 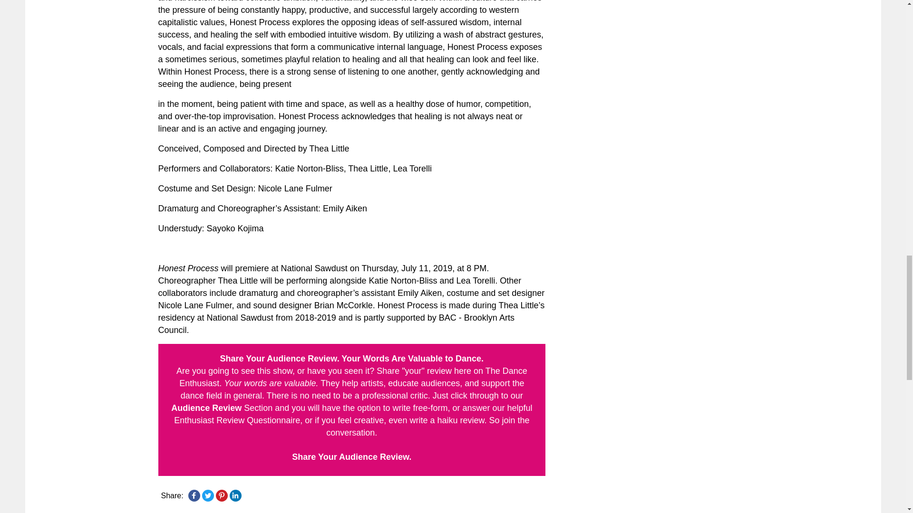 I want to click on Twitter, so click(x=207, y=495).